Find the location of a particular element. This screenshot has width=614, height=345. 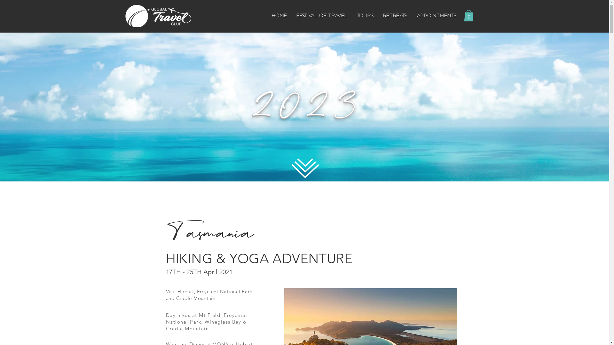

APPOINTMENTS is located at coordinates (437, 16).